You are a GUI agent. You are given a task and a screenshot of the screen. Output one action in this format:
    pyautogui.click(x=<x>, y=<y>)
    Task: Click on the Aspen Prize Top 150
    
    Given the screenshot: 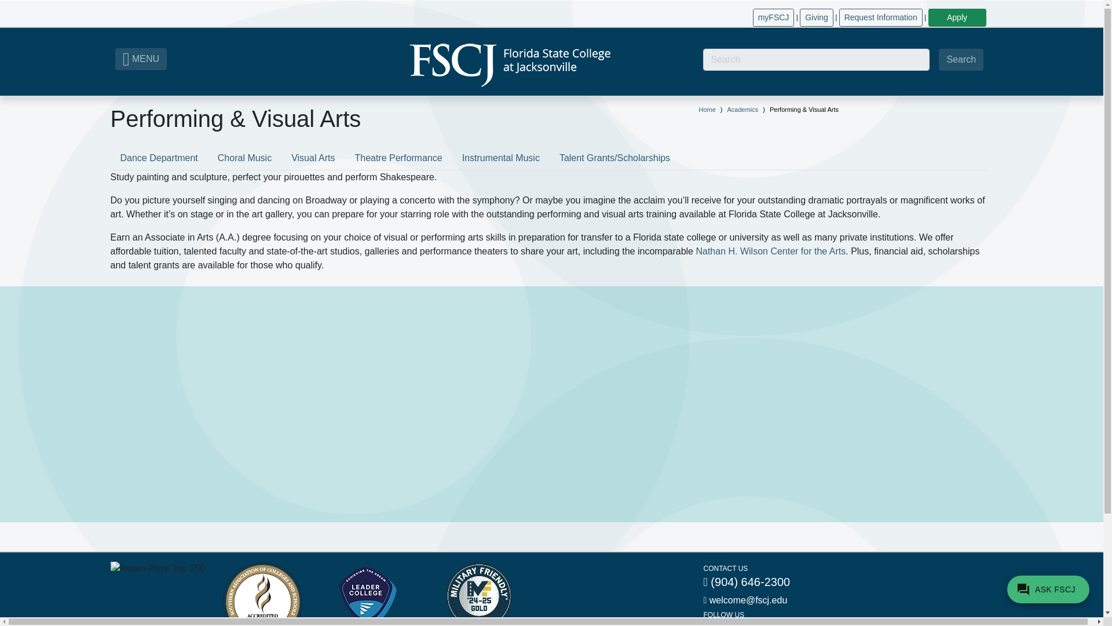 What is the action you would take?
    pyautogui.click(x=158, y=568)
    